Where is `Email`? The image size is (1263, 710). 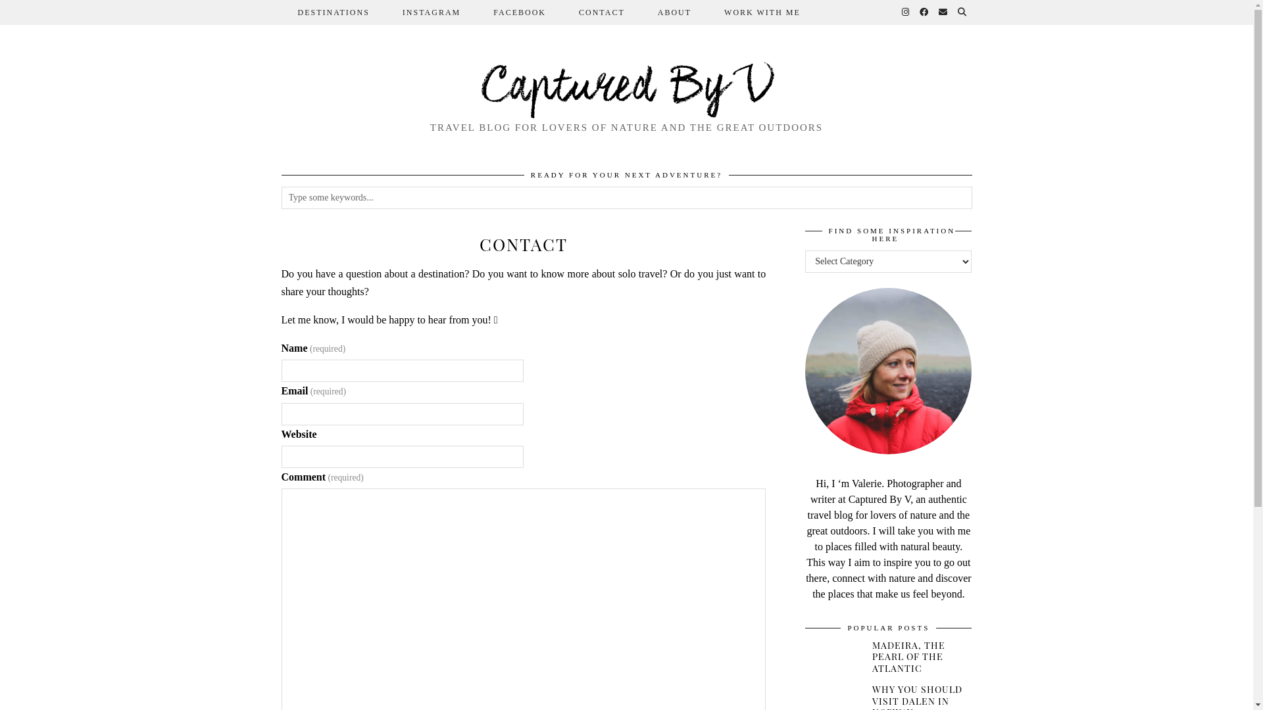
Email is located at coordinates (943, 12).